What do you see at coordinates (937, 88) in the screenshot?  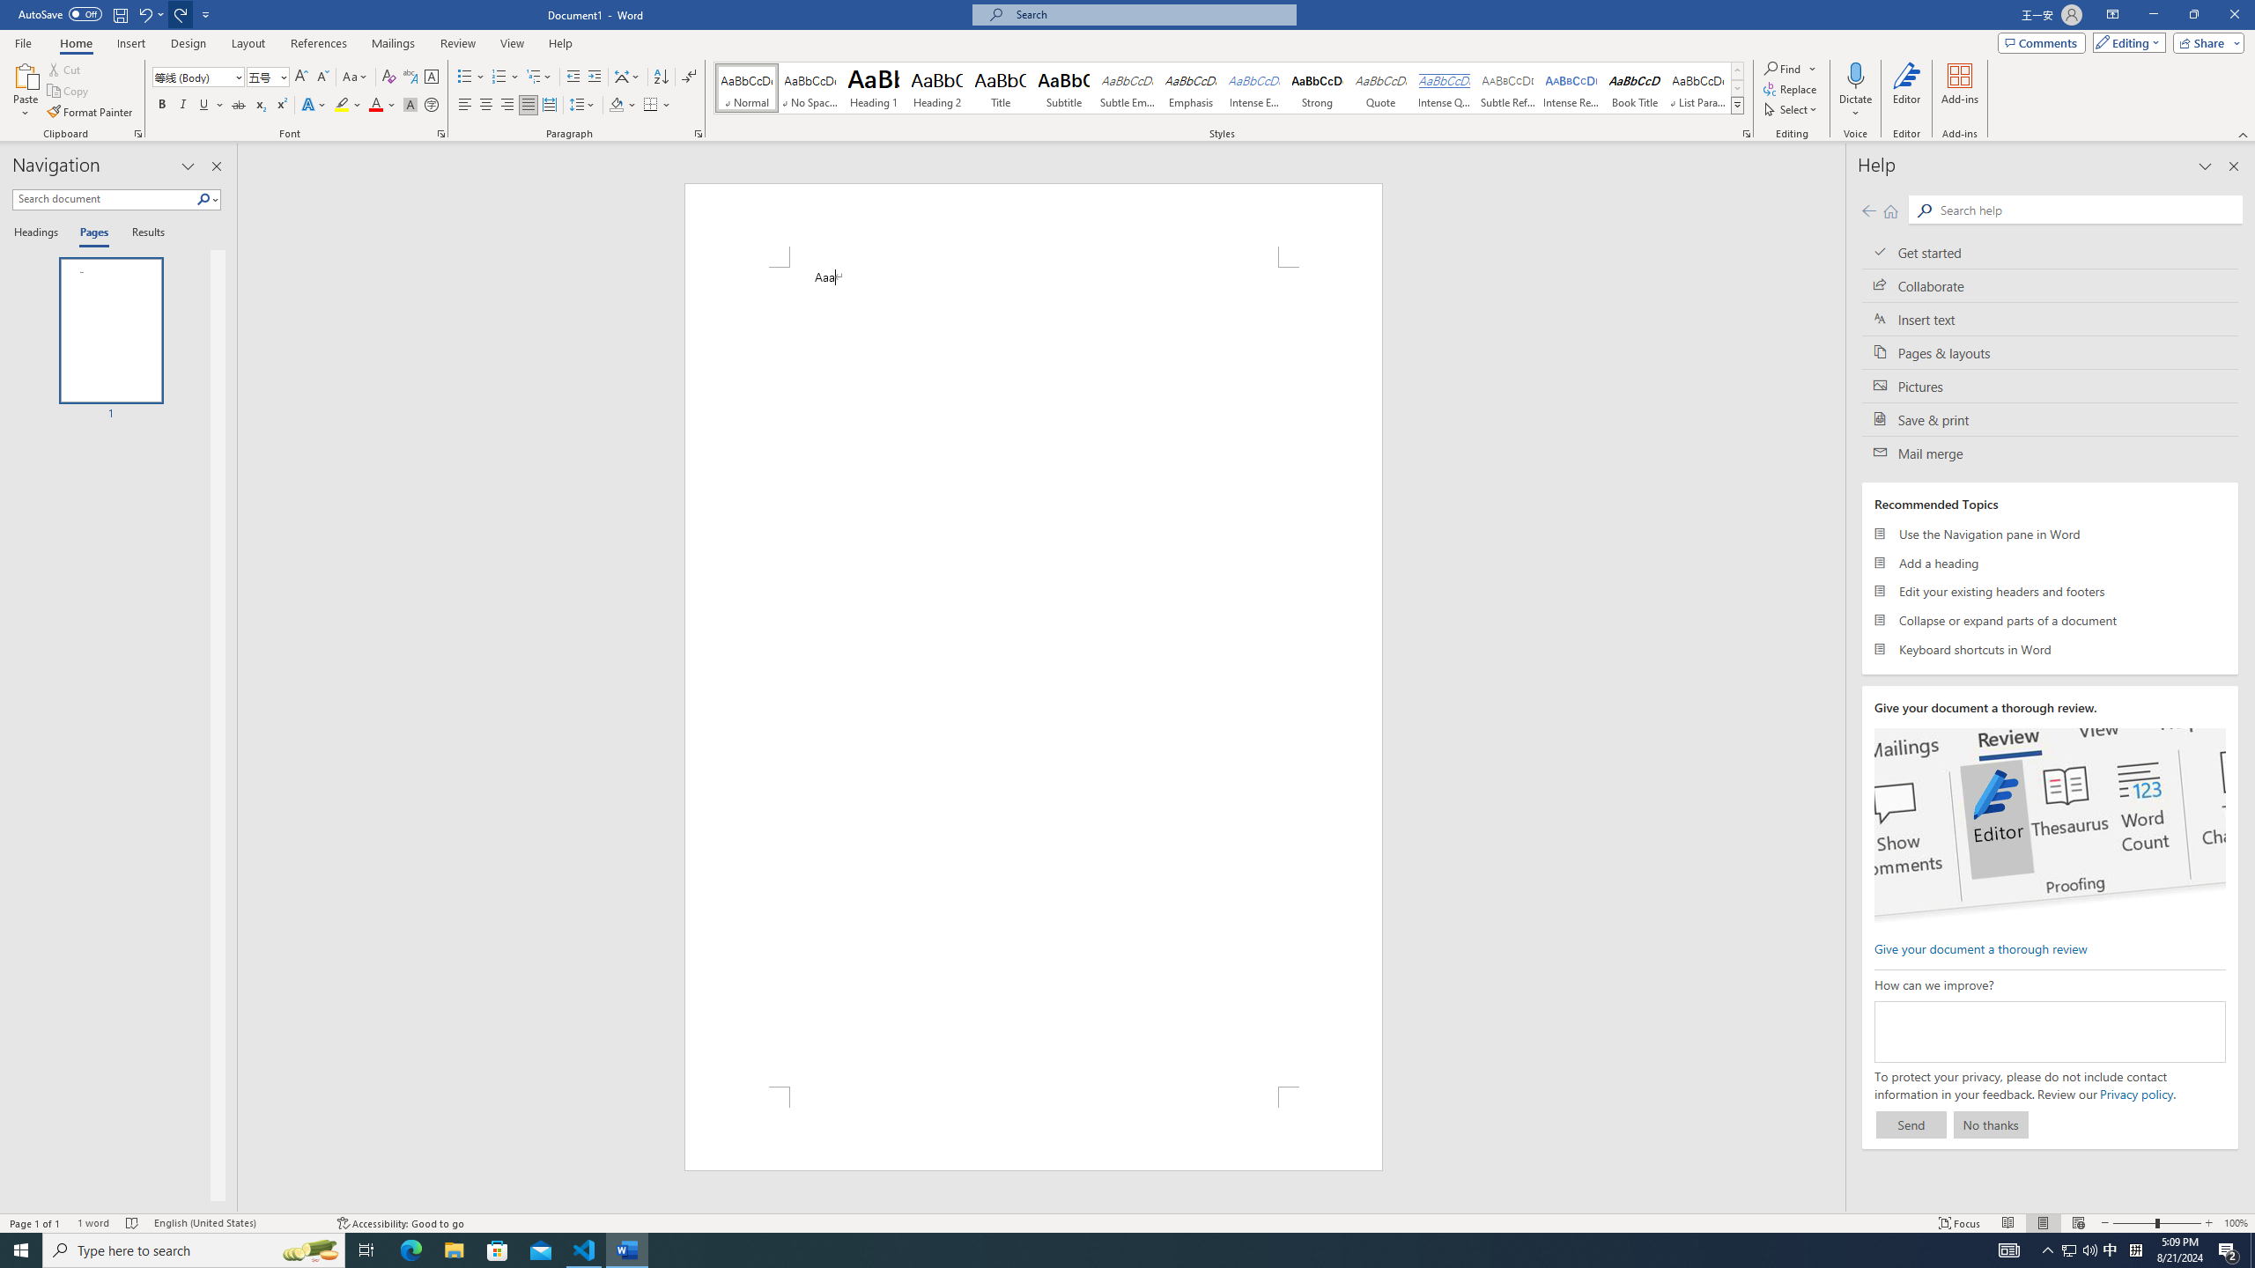 I see `Heading 2` at bounding box center [937, 88].